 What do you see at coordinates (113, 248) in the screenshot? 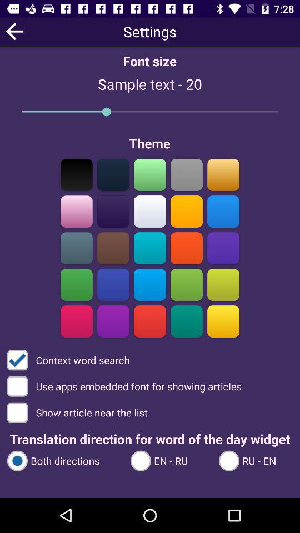
I see `choose theme color` at bounding box center [113, 248].